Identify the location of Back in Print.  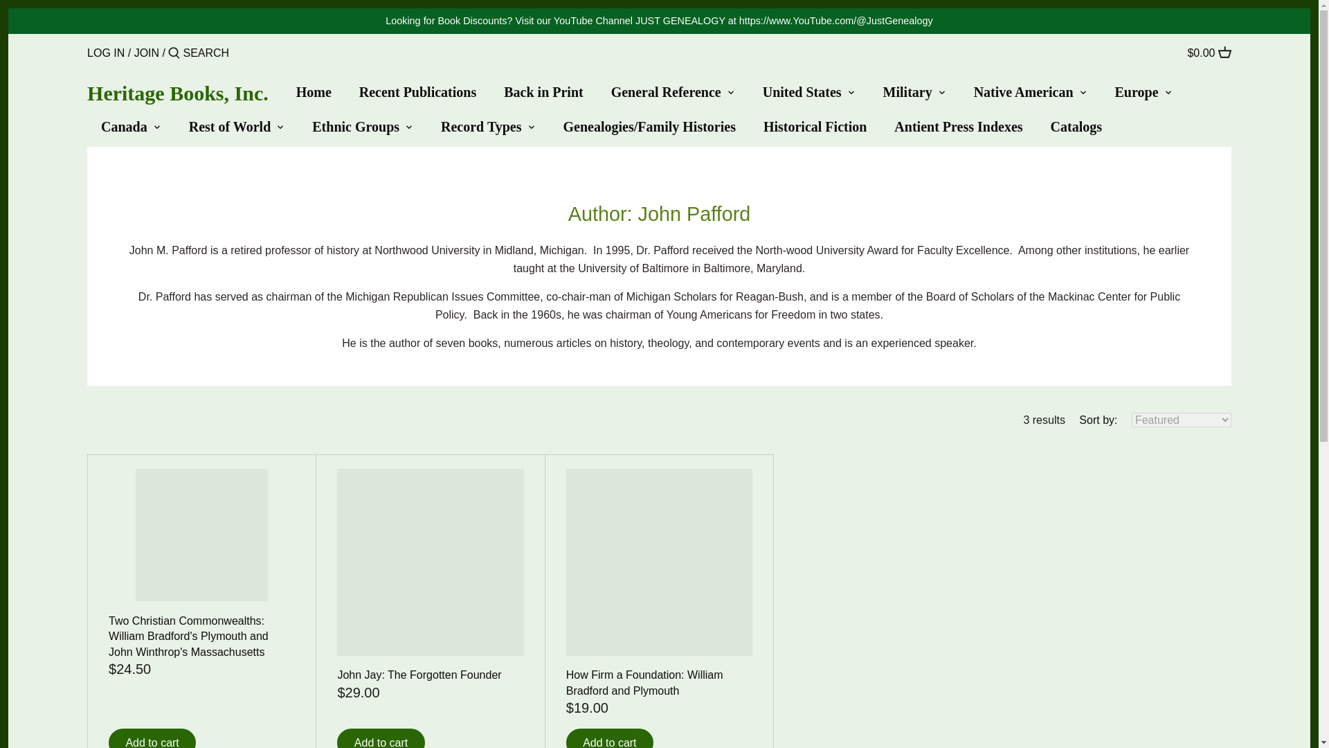
(543, 95).